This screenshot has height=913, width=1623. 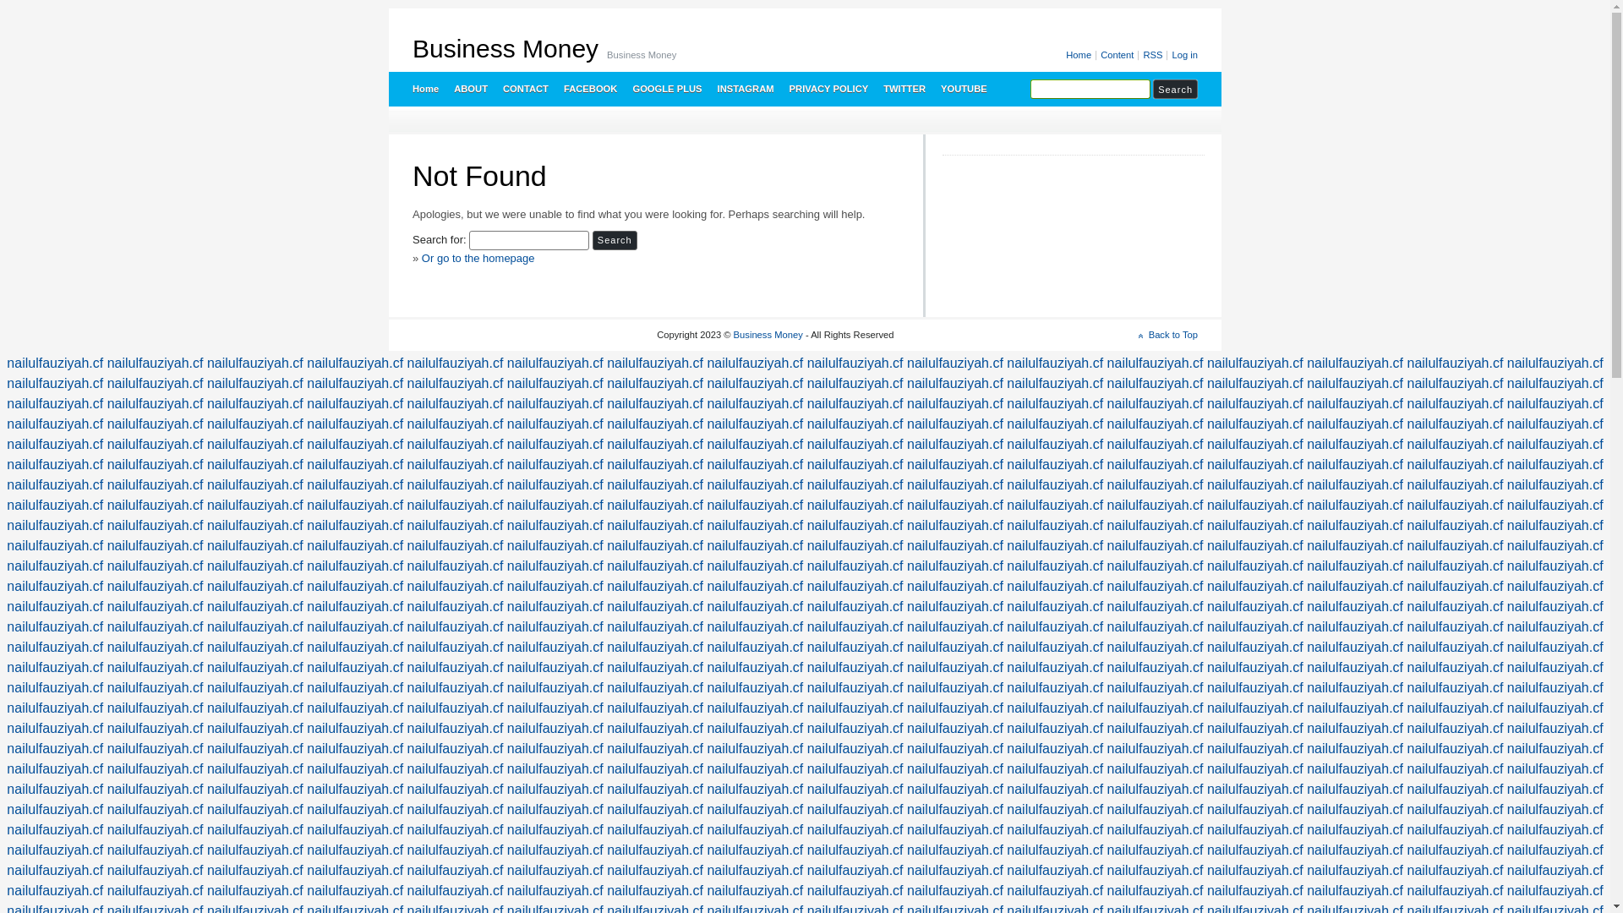 I want to click on nailulfauziyah.cf, so click(x=456, y=546).